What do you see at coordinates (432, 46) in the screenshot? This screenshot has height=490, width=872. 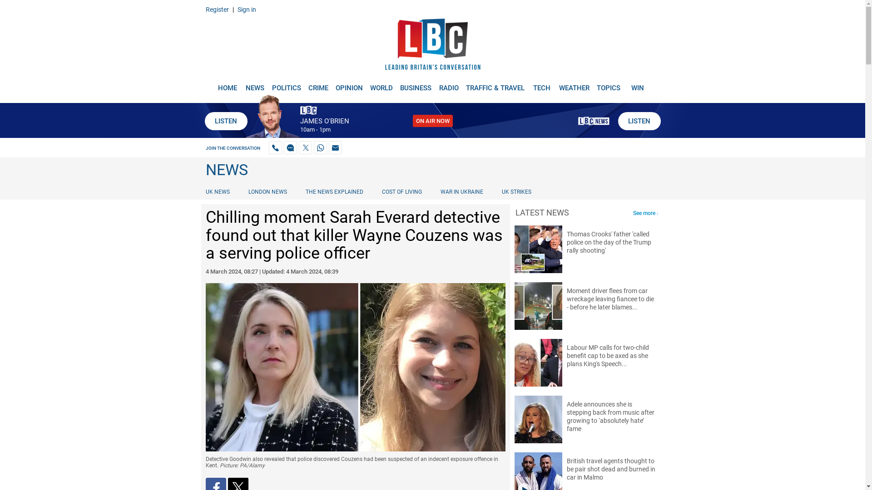 I see `LBC` at bounding box center [432, 46].